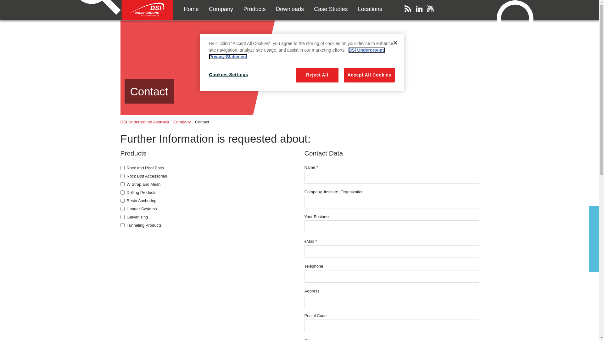 This screenshot has height=340, width=604. Describe the element at coordinates (410, 10) in the screenshot. I see `RSS-Feed` at that location.